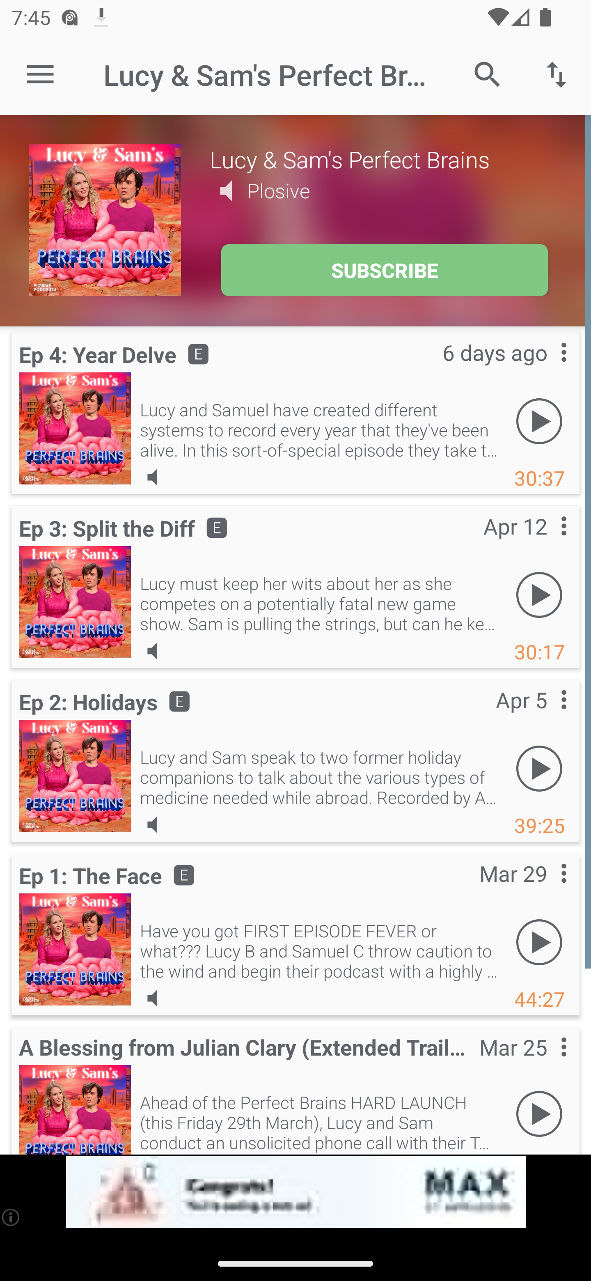  Describe the element at coordinates (384, 270) in the screenshot. I see `SUBSCRIBE` at that location.